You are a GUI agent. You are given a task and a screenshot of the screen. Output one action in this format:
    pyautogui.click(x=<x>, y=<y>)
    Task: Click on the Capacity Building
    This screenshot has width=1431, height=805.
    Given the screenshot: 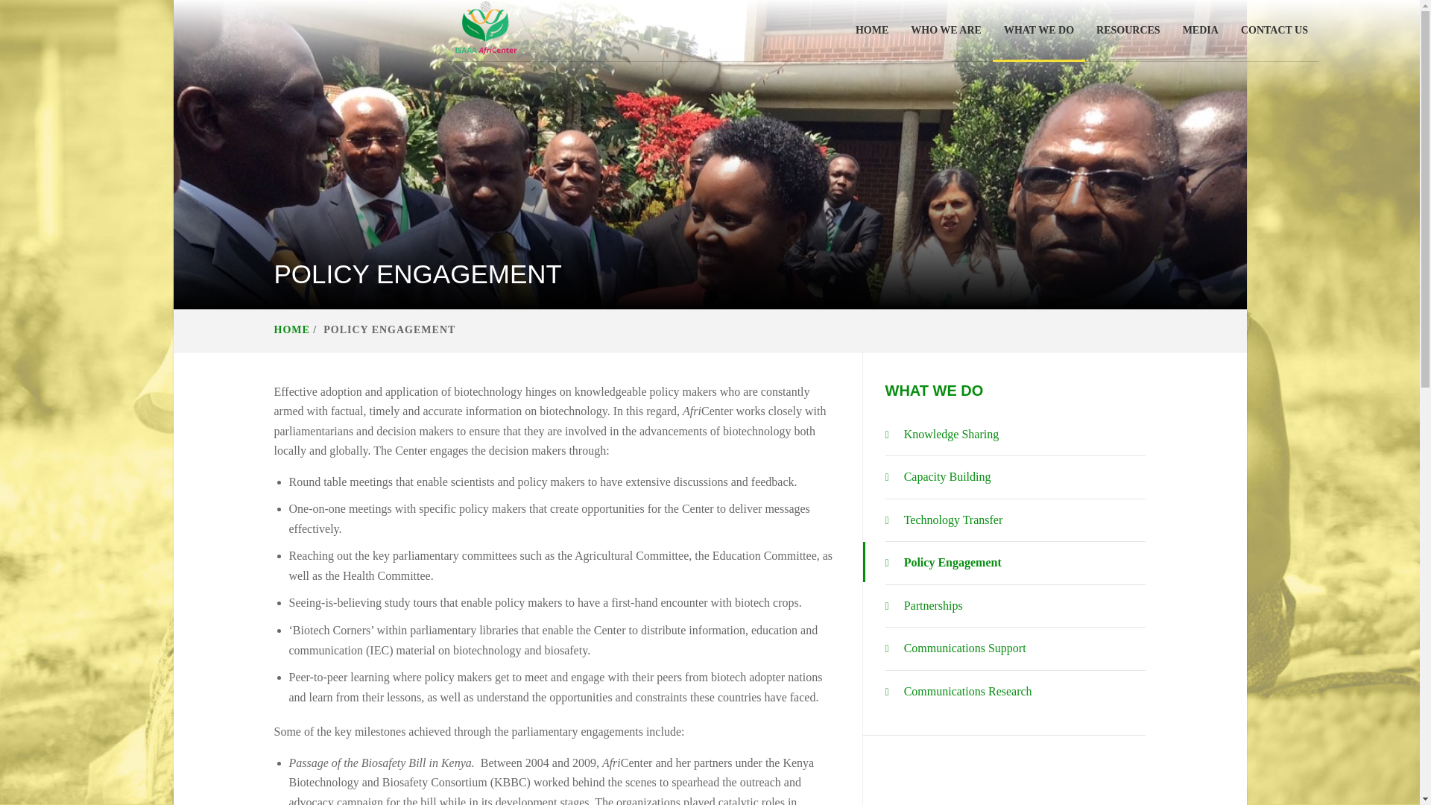 What is the action you would take?
    pyautogui.click(x=938, y=477)
    